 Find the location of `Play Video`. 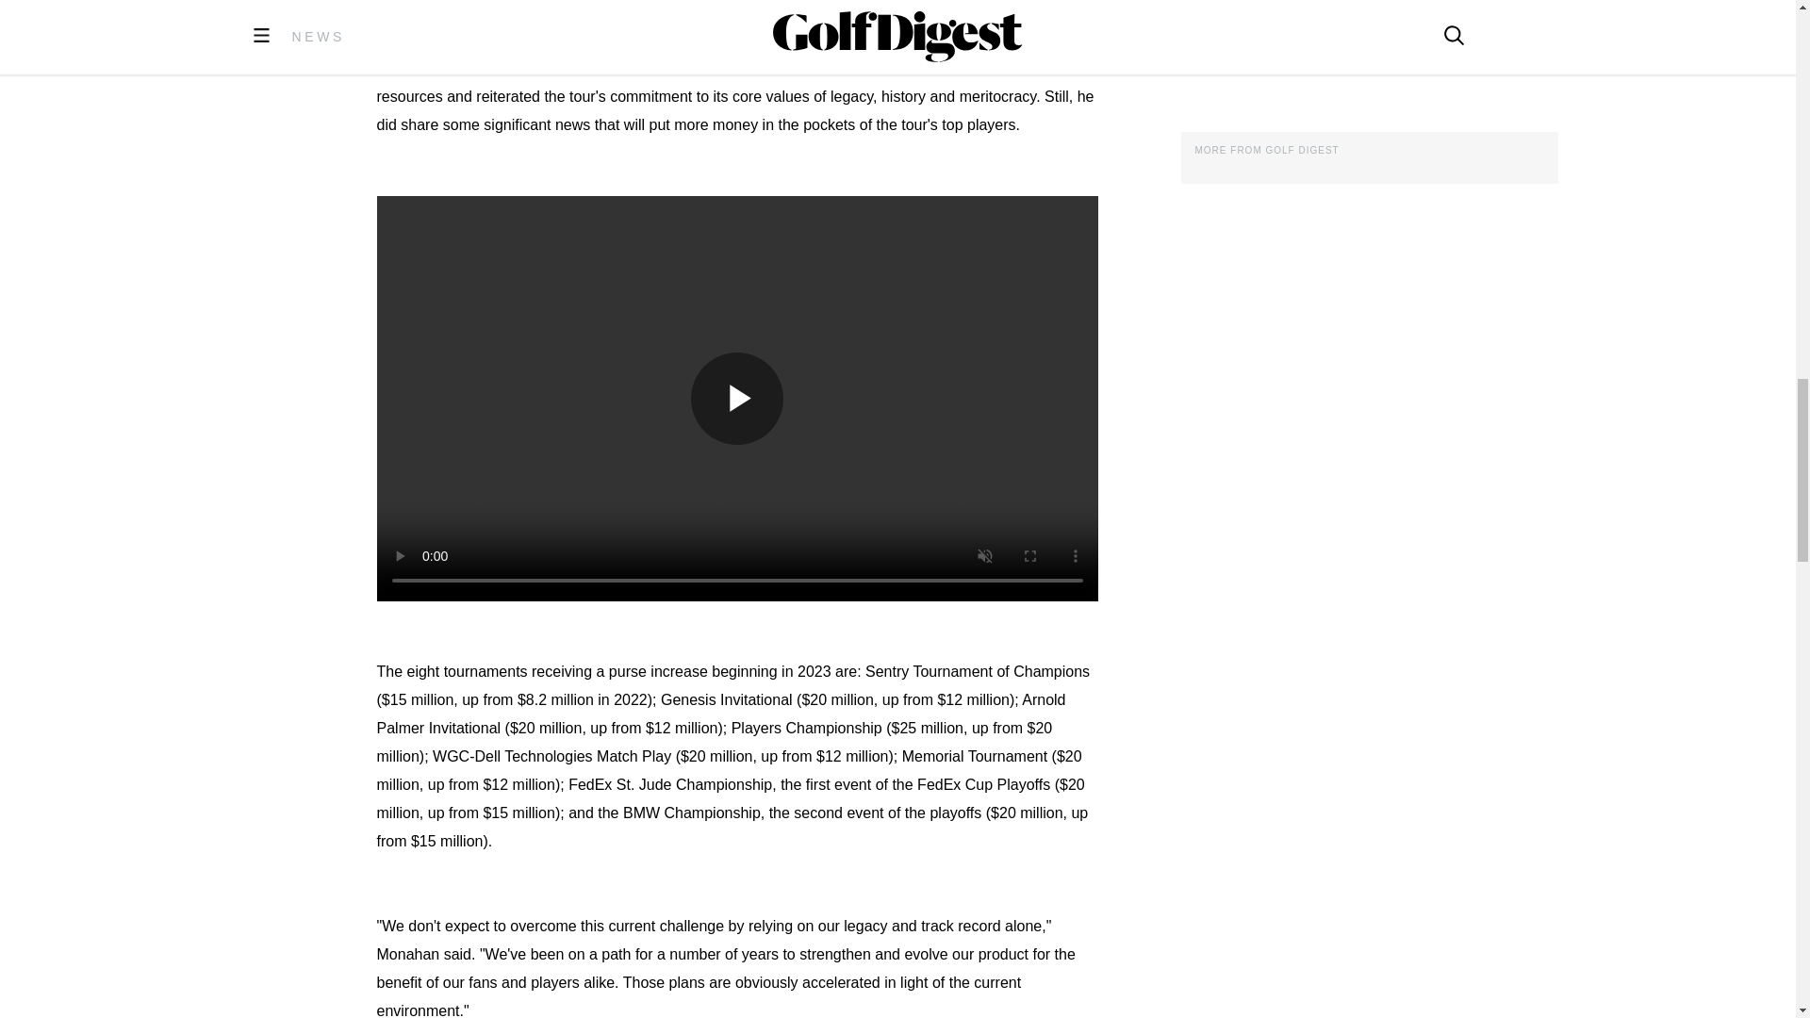

Play Video is located at coordinates (737, 398).